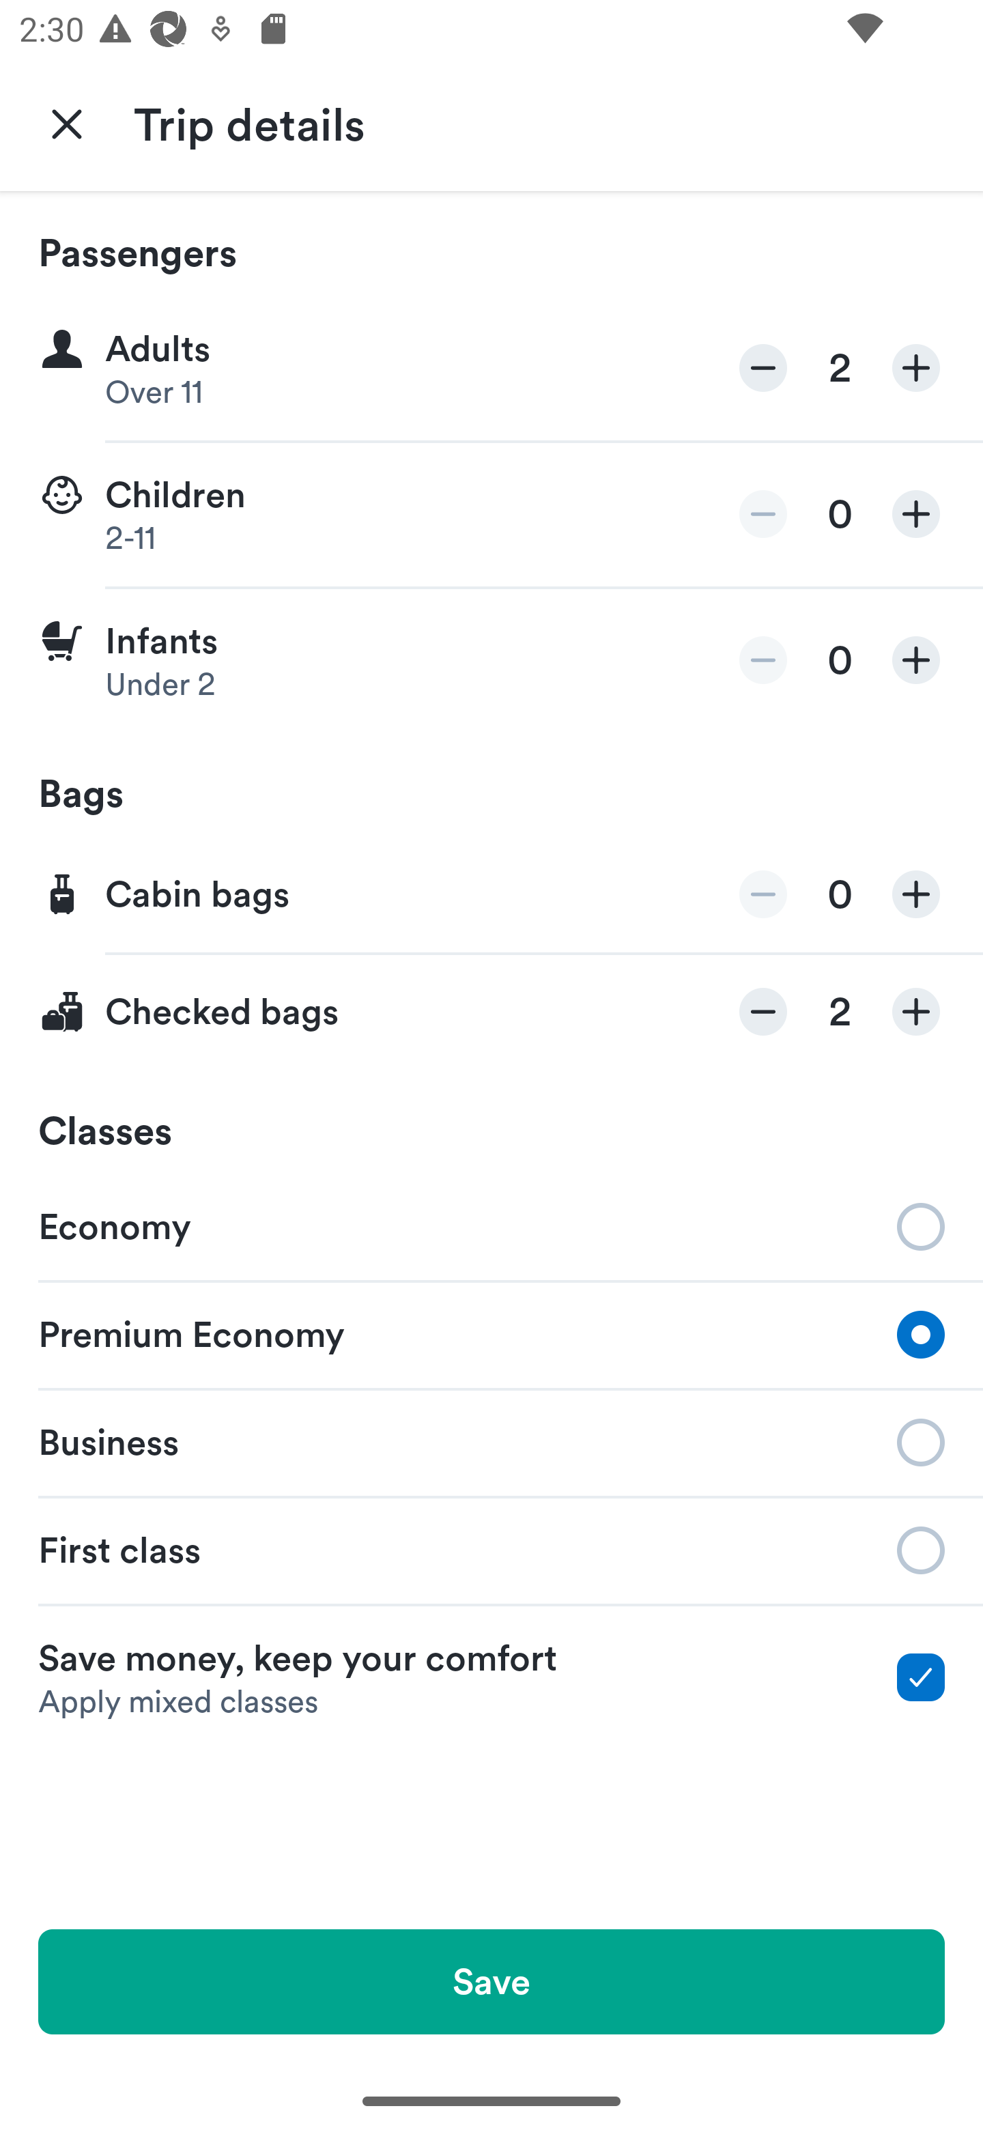 The width and height of the screenshot is (983, 2130). I want to click on Remove 2 Add Adults Over 11, so click(491, 369).